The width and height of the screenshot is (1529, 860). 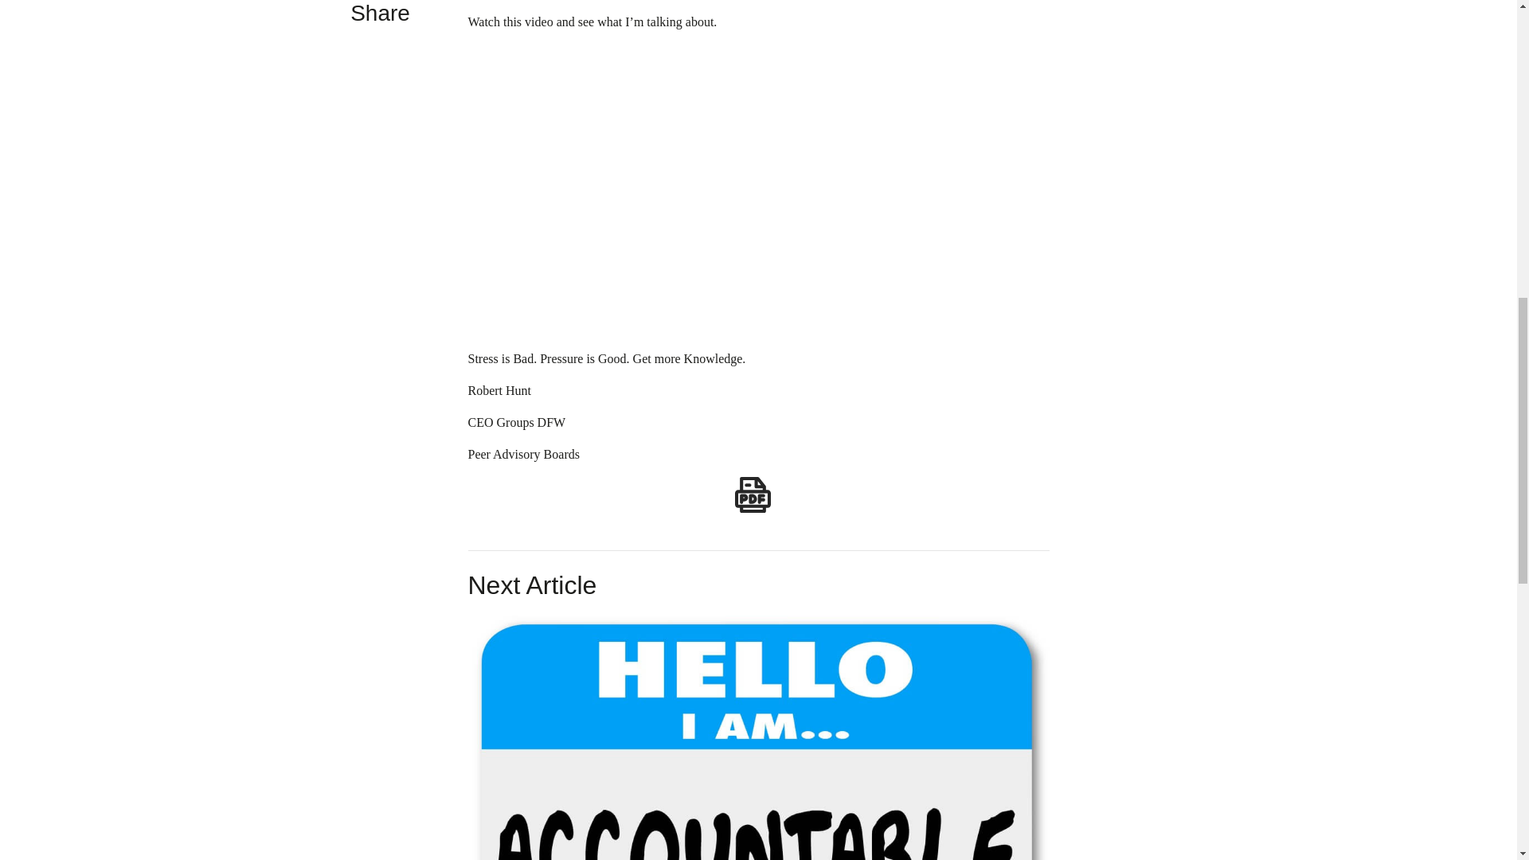 I want to click on The difference between stress vs pressure., so click(x=723, y=188).